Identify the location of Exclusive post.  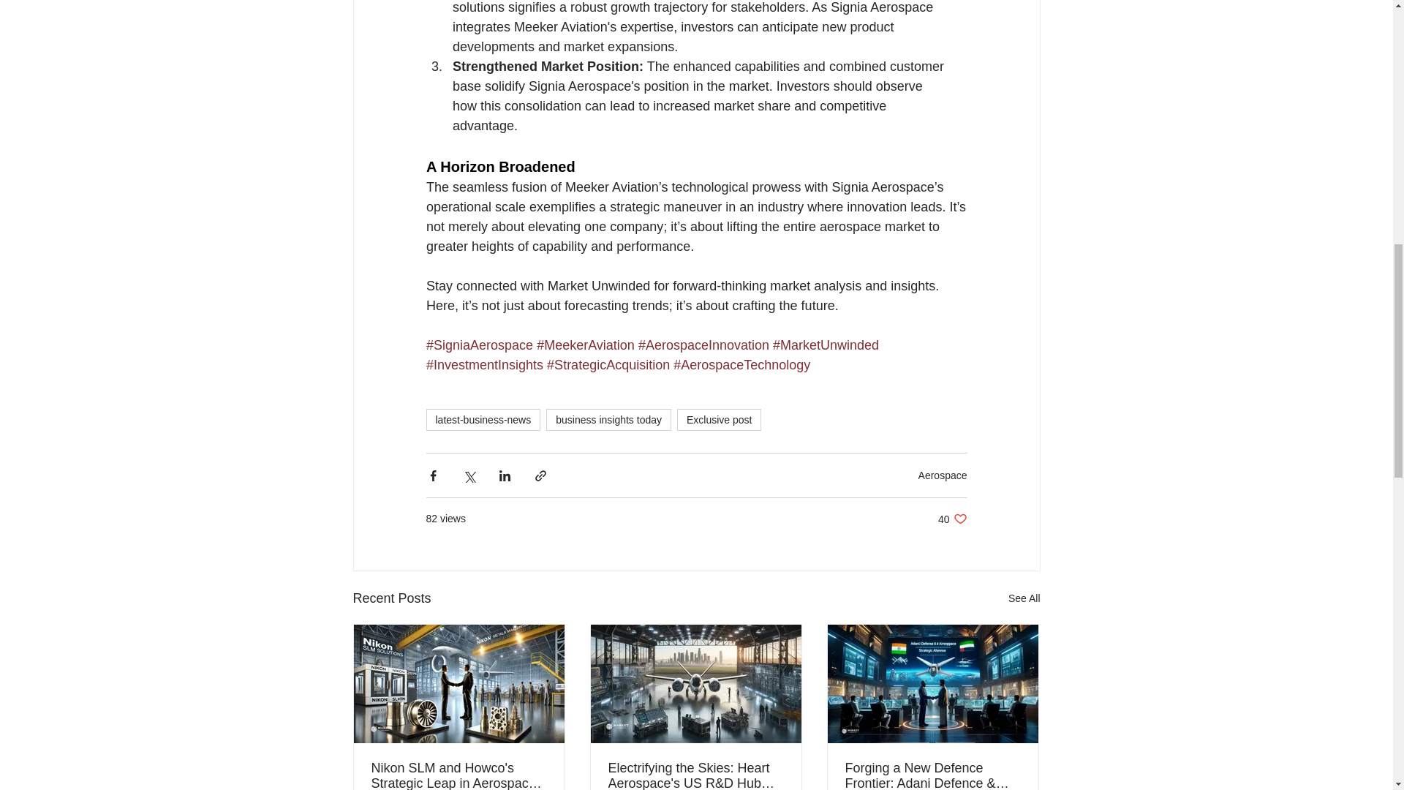
(718, 420).